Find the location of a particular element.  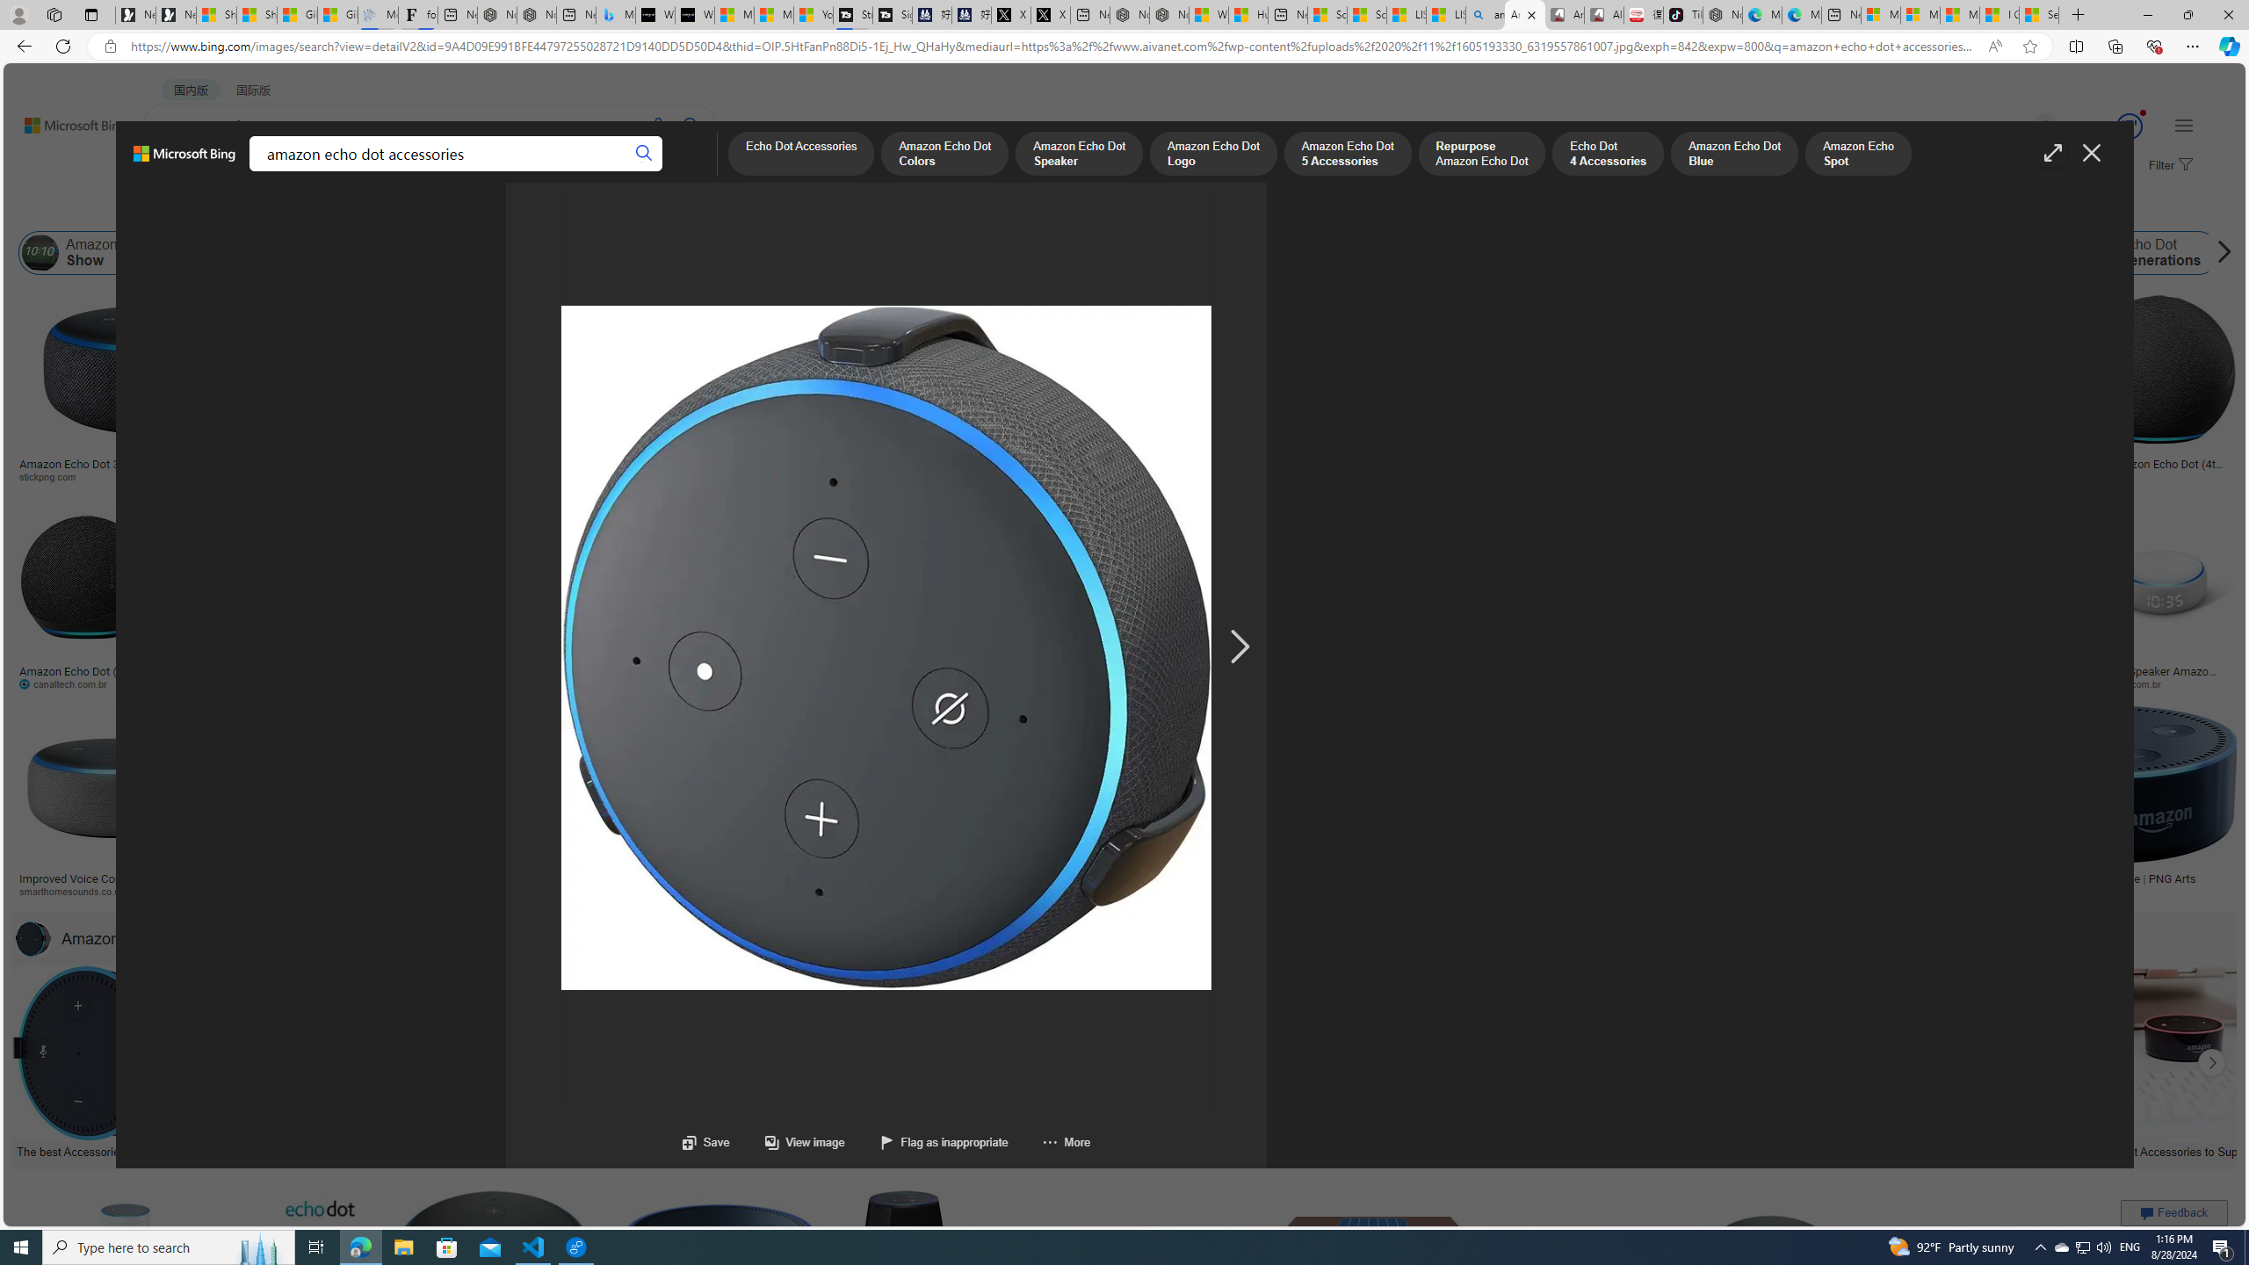

pixabay.com is located at coordinates (1805, 477).